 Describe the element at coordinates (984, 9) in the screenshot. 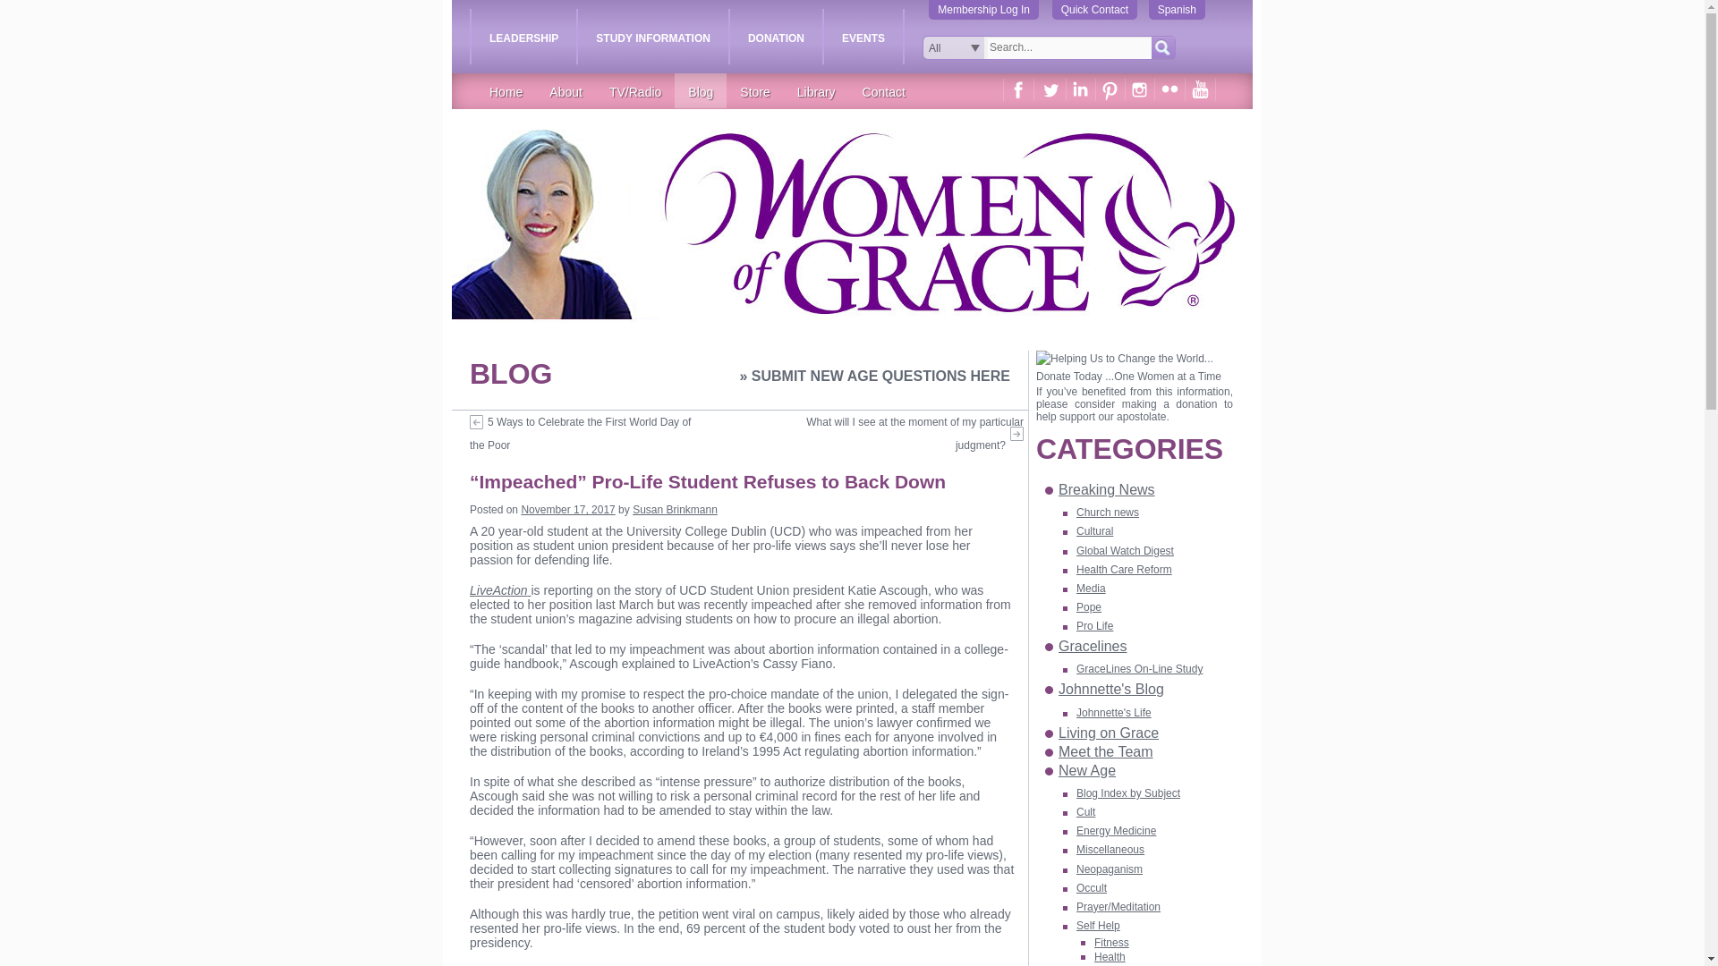

I see `Membership Log In` at that location.